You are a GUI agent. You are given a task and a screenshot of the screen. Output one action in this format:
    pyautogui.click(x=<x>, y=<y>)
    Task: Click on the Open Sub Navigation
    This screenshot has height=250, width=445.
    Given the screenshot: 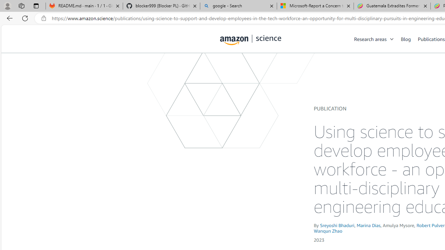 What is the action you would take?
    pyautogui.click(x=392, y=39)
    